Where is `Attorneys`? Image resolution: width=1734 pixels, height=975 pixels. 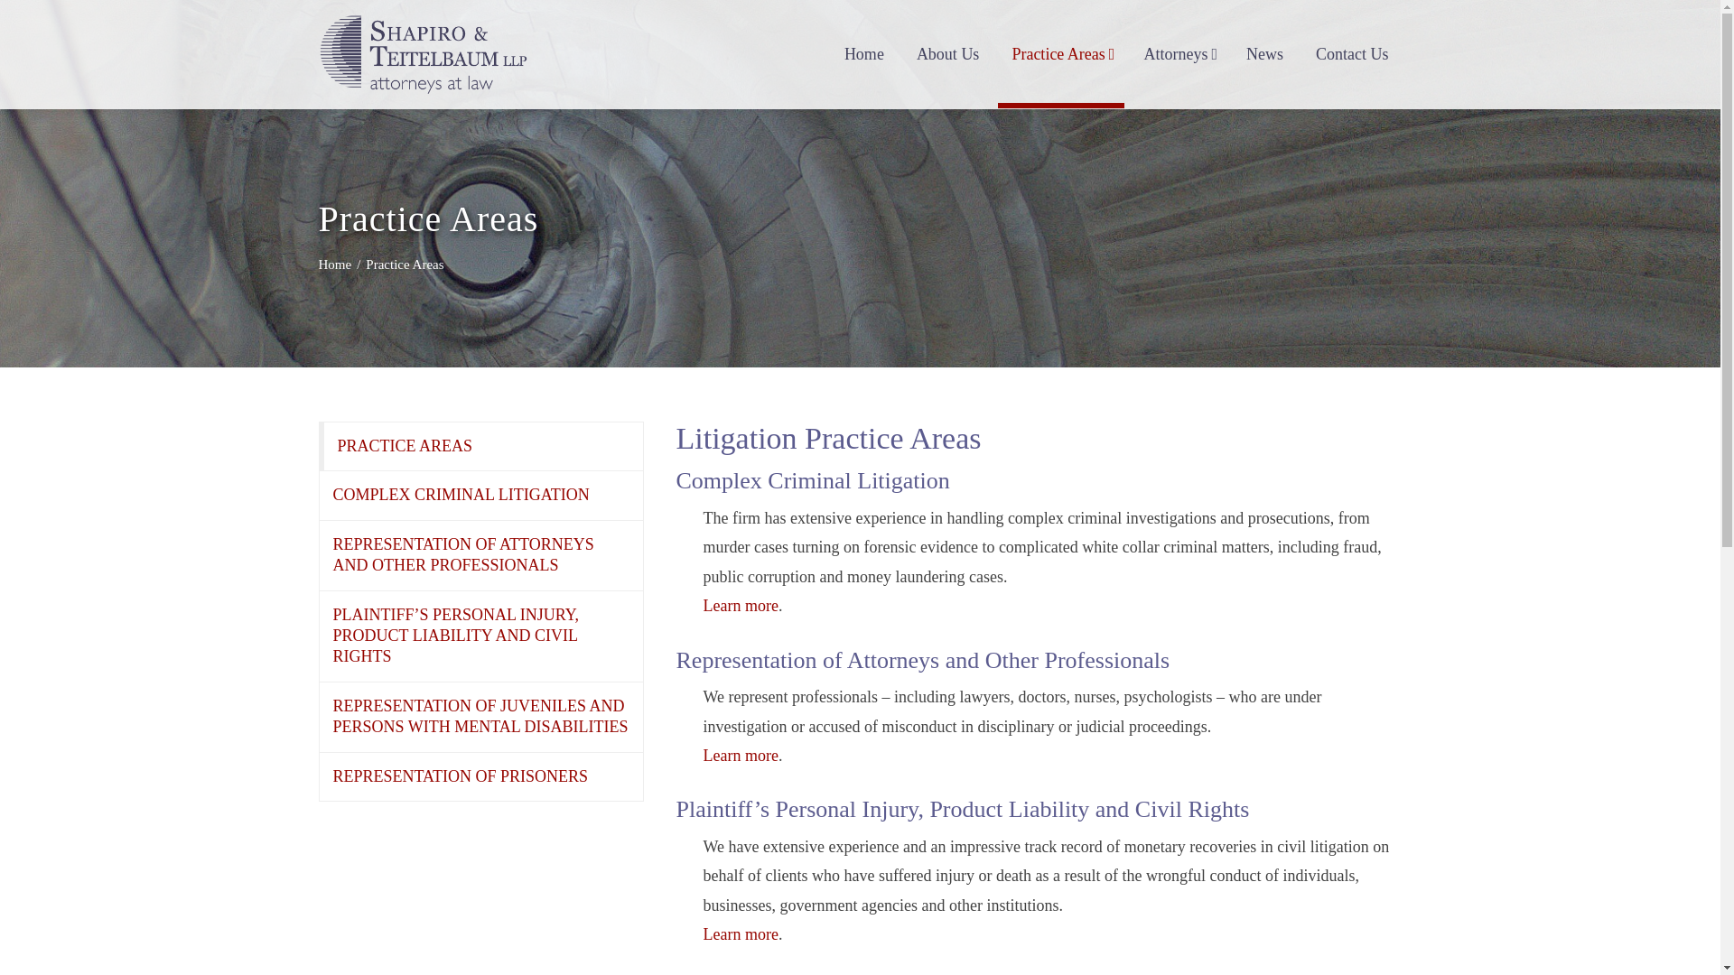 Attorneys is located at coordinates (1179, 54).